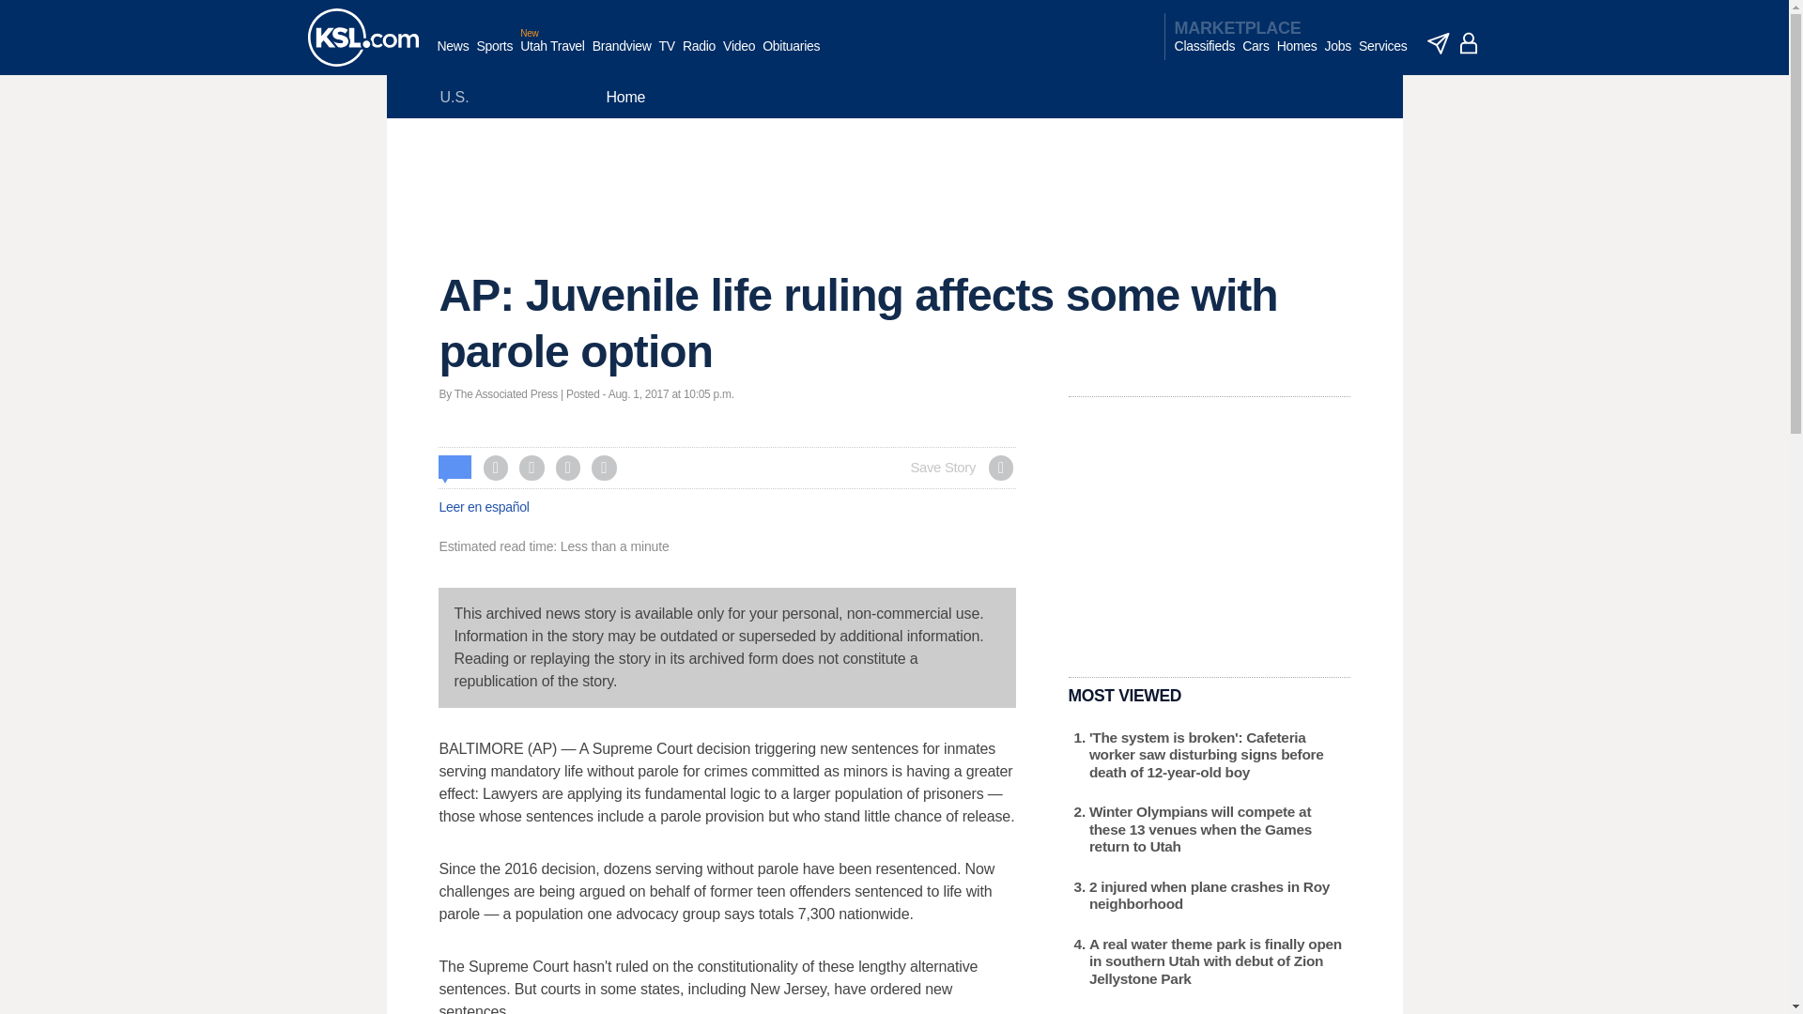 The height and width of the screenshot is (1014, 1803). Describe the element at coordinates (622, 55) in the screenshot. I see `Brandview` at that location.